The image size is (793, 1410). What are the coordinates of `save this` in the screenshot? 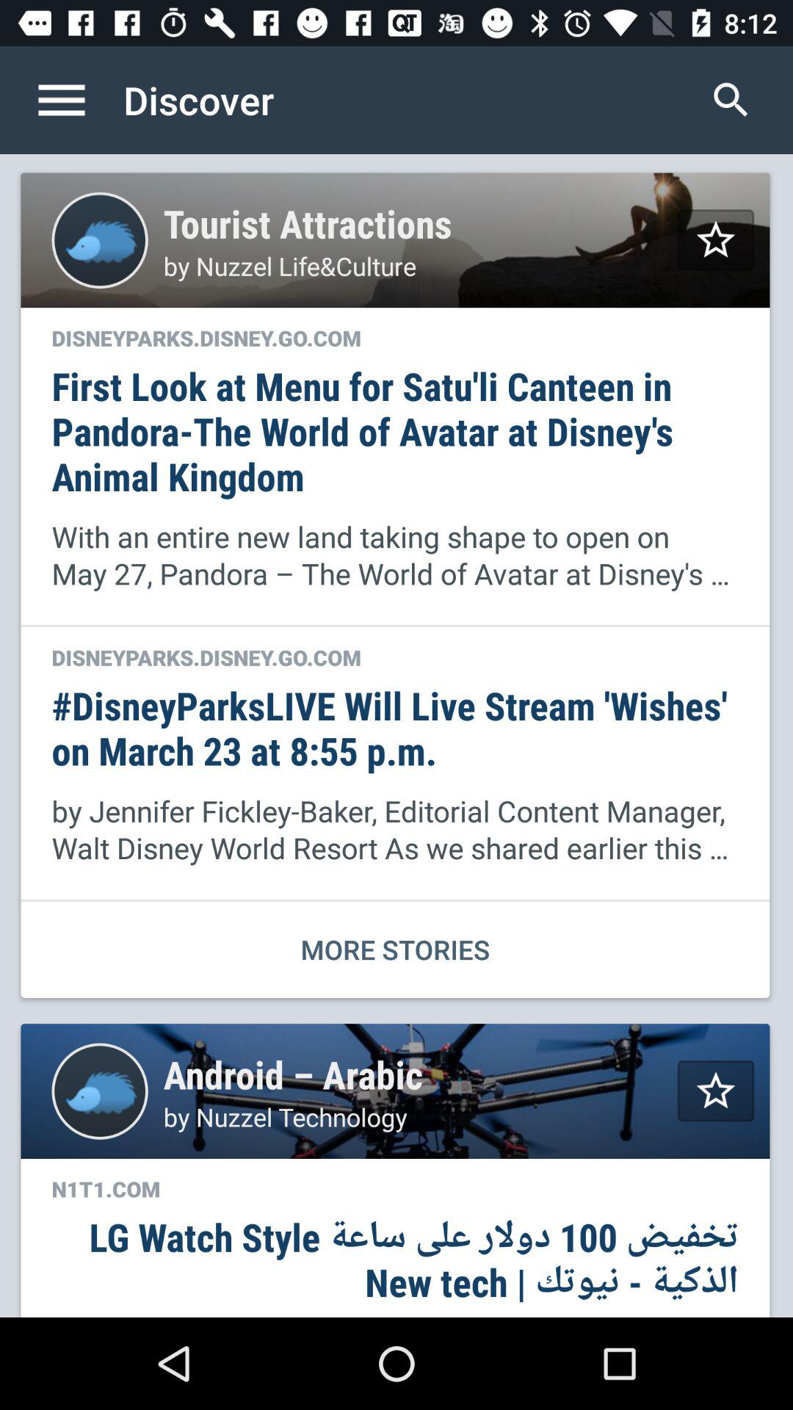 It's located at (715, 1091).